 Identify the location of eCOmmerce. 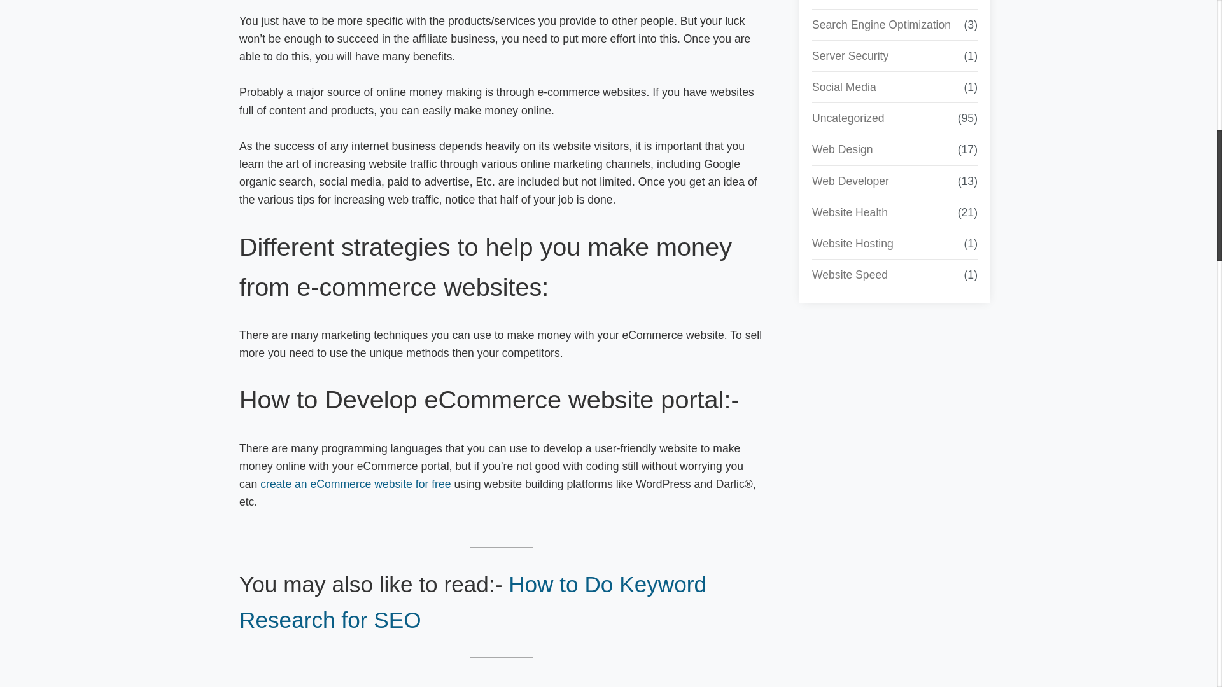
(844, 1).